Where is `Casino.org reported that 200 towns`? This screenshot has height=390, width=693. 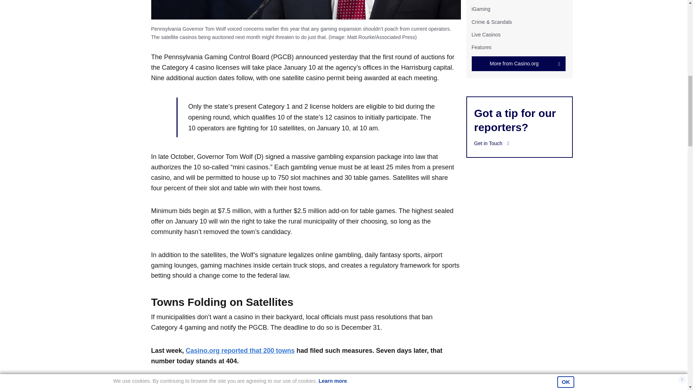 Casino.org reported that 200 towns is located at coordinates (240, 350).